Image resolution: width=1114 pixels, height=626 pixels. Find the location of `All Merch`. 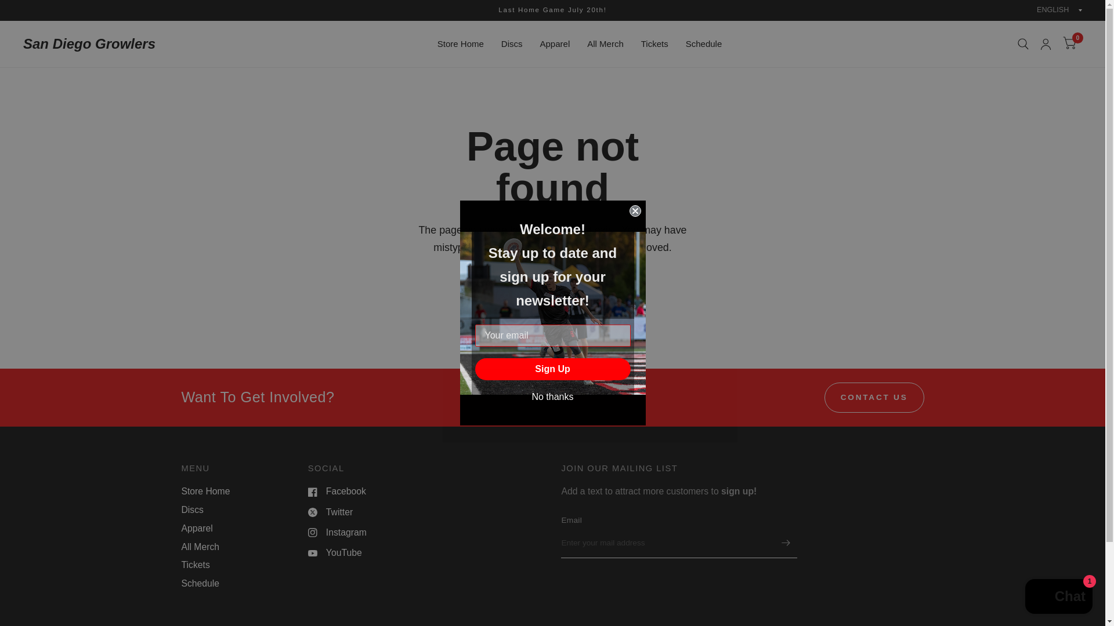

All Merch is located at coordinates (605, 44).